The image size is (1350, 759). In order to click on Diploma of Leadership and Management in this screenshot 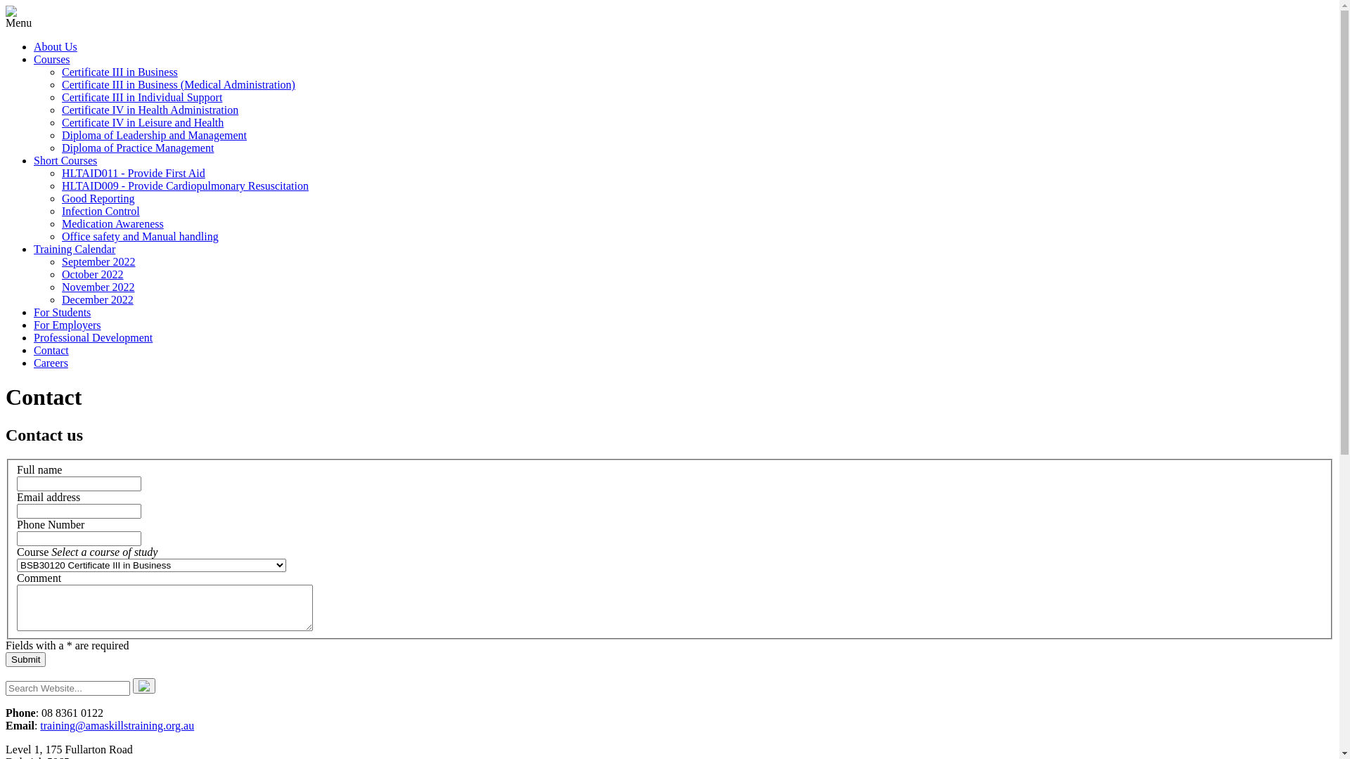, I will do `click(155, 135)`.